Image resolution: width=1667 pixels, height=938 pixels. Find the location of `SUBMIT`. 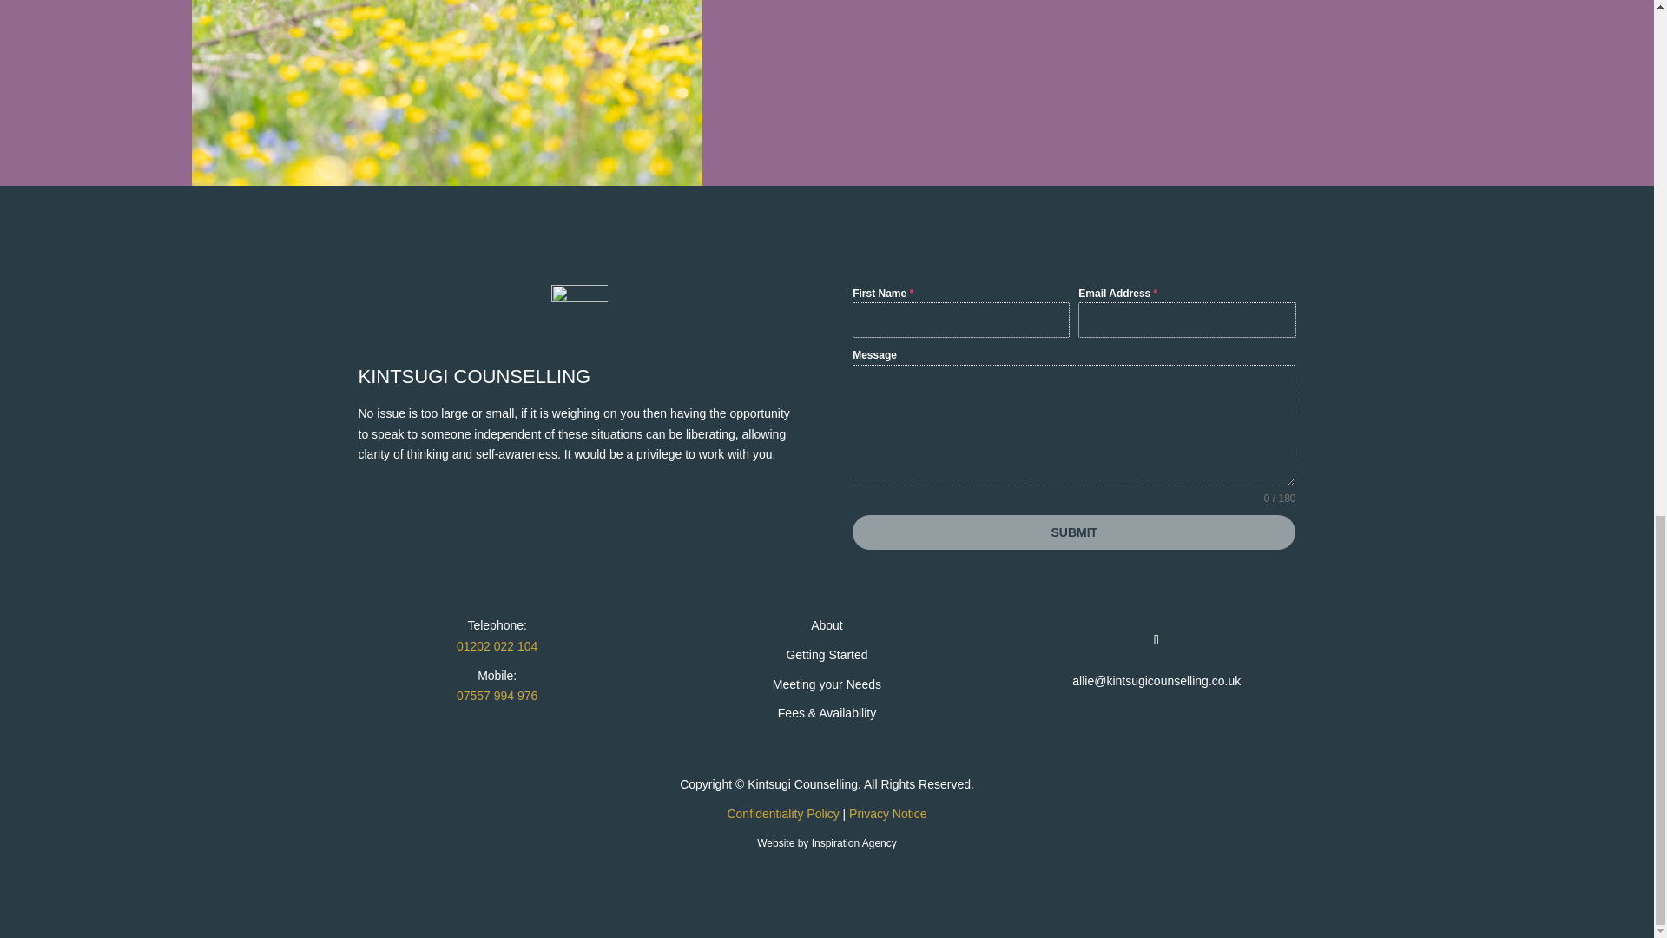

SUBMIT is located at coordinates (1073, 532).